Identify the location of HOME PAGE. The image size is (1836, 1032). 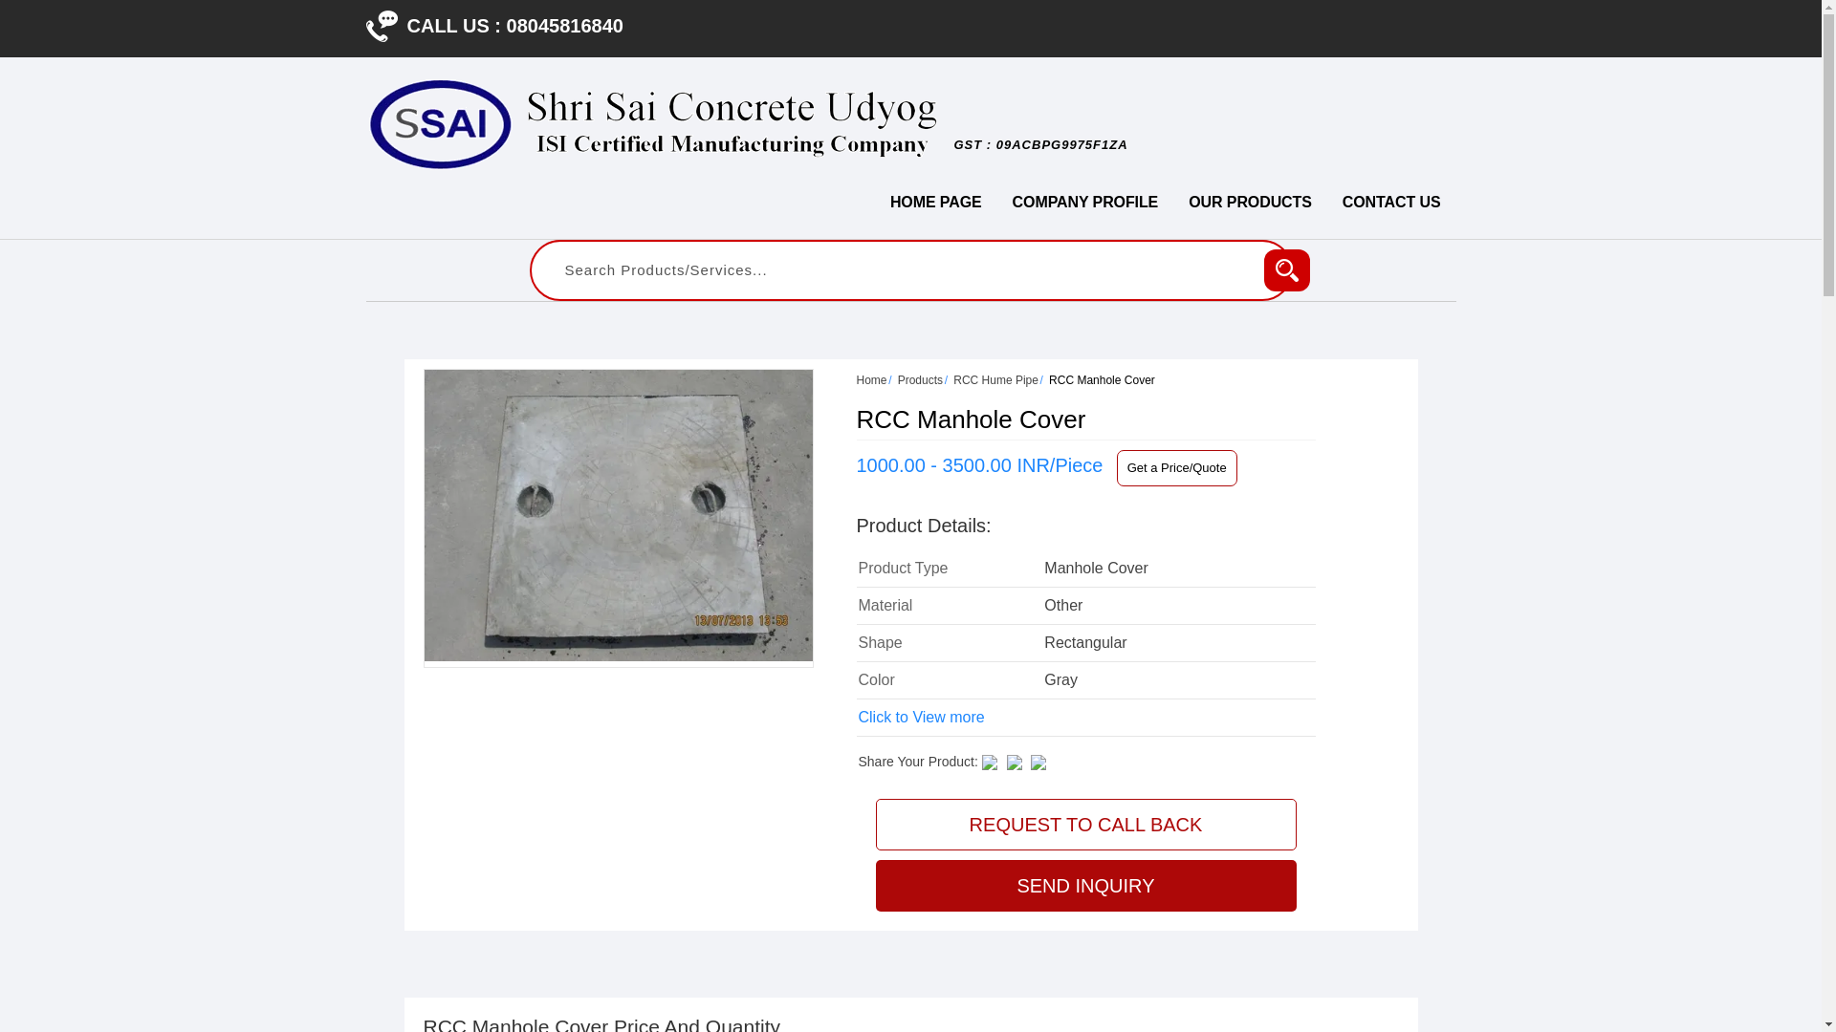
(935, 203).